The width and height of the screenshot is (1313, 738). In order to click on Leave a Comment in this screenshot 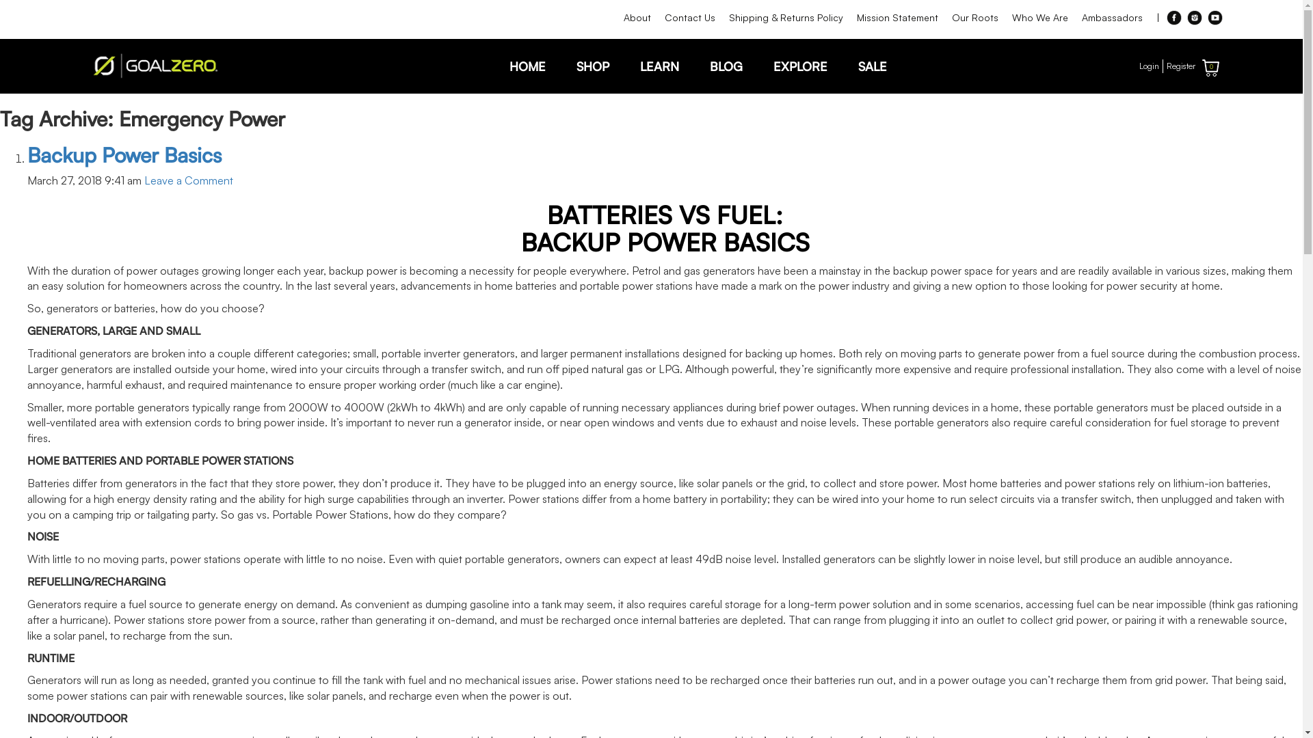, I will do `click(189, 180)`.